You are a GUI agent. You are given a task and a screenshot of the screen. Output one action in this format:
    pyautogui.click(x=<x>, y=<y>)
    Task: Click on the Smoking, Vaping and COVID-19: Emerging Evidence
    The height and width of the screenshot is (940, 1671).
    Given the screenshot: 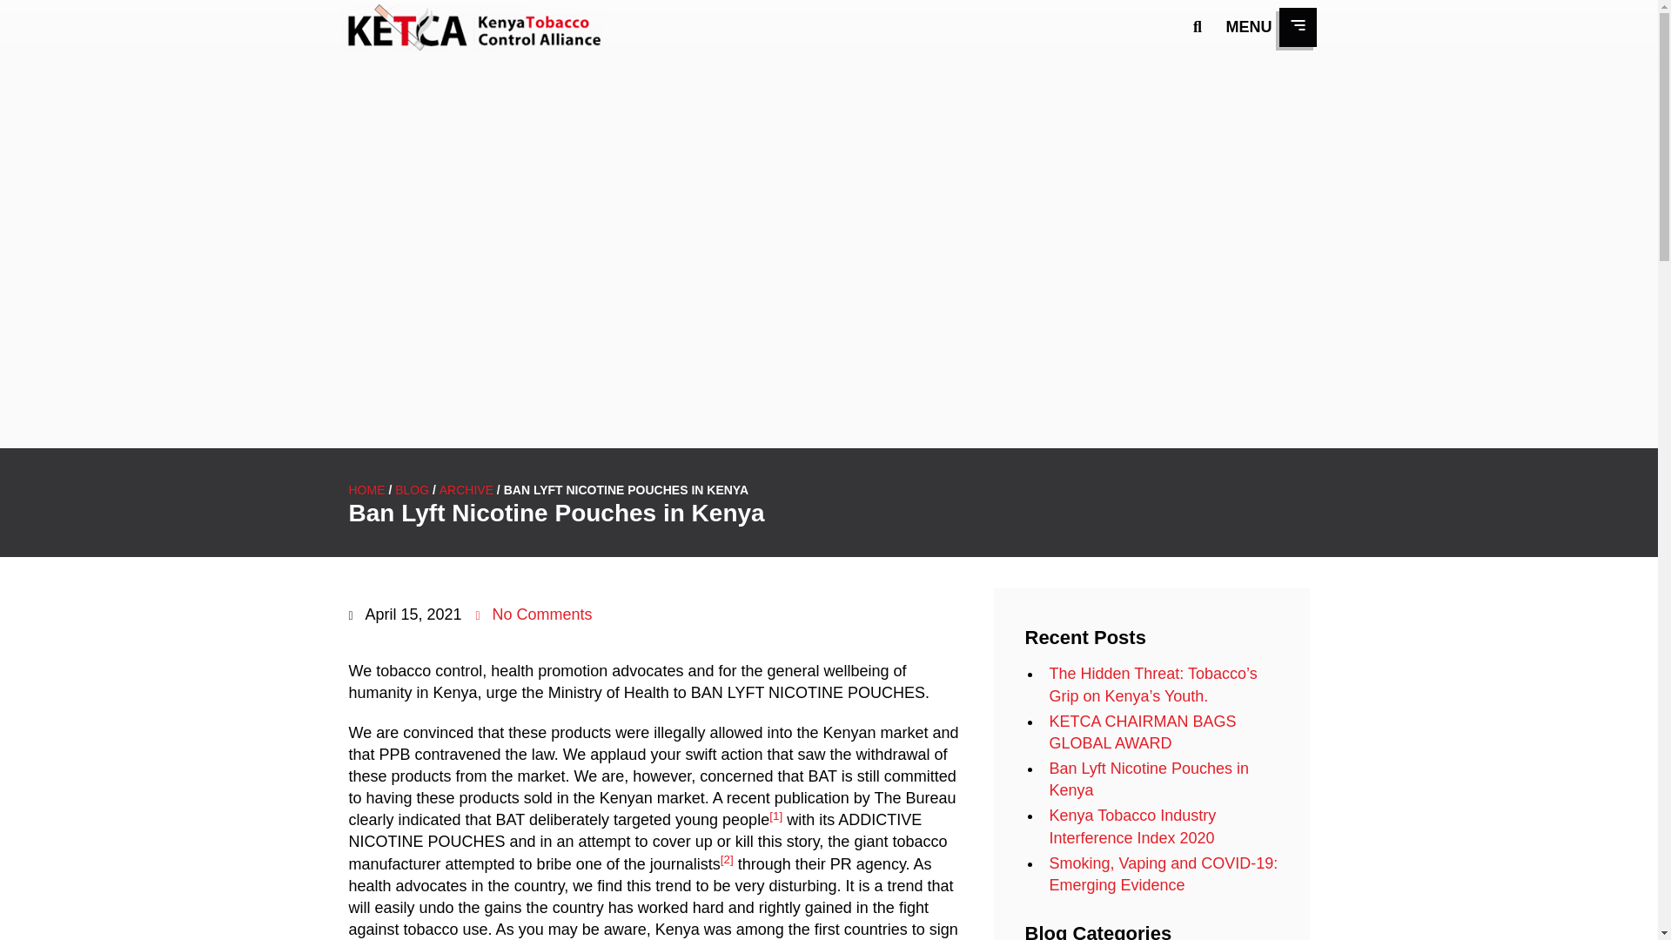 What is the action you would take?
    pyautogui.click(x=1163, y=874)
    